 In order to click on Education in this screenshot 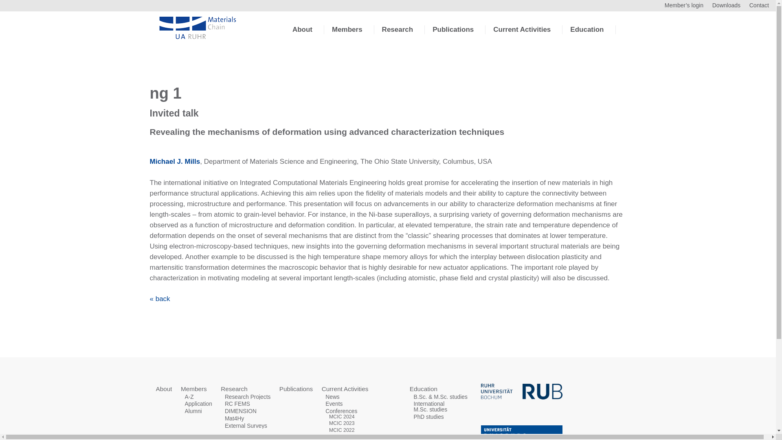, I will do `click(586, 36)`.